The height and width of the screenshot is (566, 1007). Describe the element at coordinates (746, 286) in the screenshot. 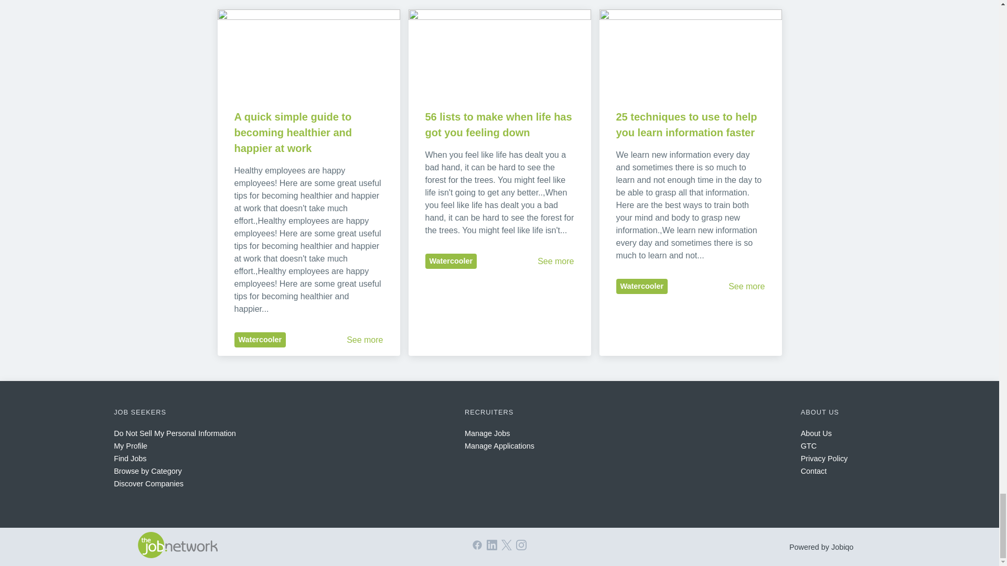

I see `See more` at that location.